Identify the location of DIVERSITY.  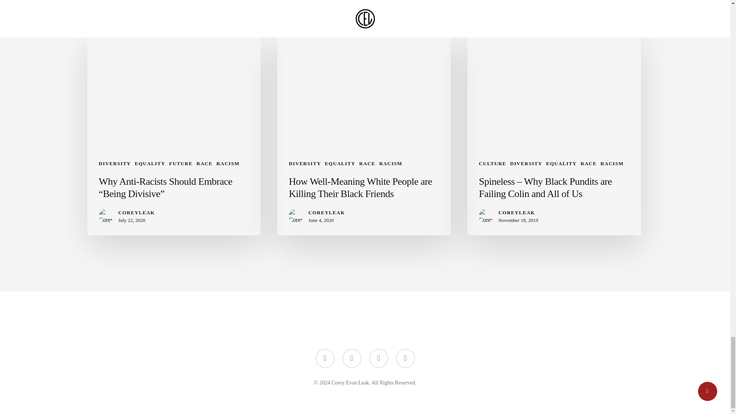
(304, 163).